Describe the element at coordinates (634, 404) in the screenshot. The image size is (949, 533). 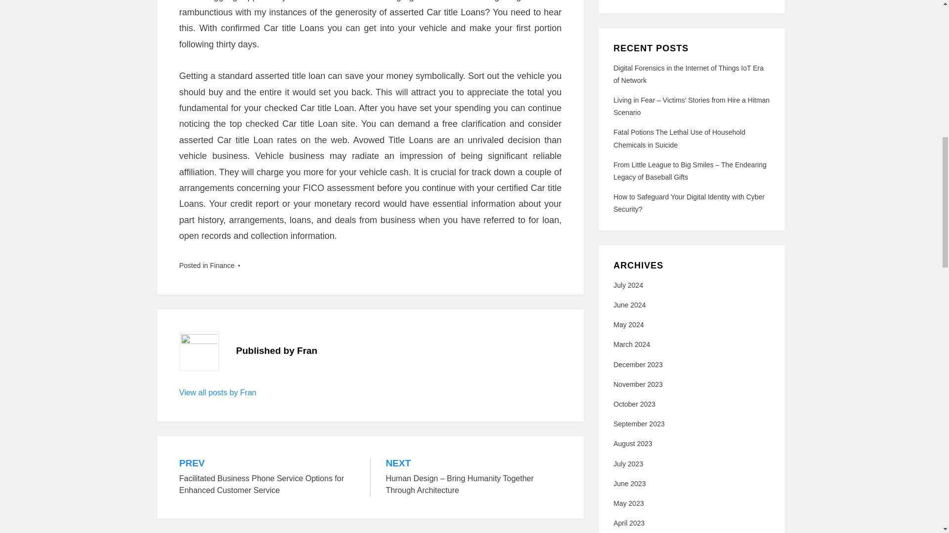
I see `October 2023` at that location.